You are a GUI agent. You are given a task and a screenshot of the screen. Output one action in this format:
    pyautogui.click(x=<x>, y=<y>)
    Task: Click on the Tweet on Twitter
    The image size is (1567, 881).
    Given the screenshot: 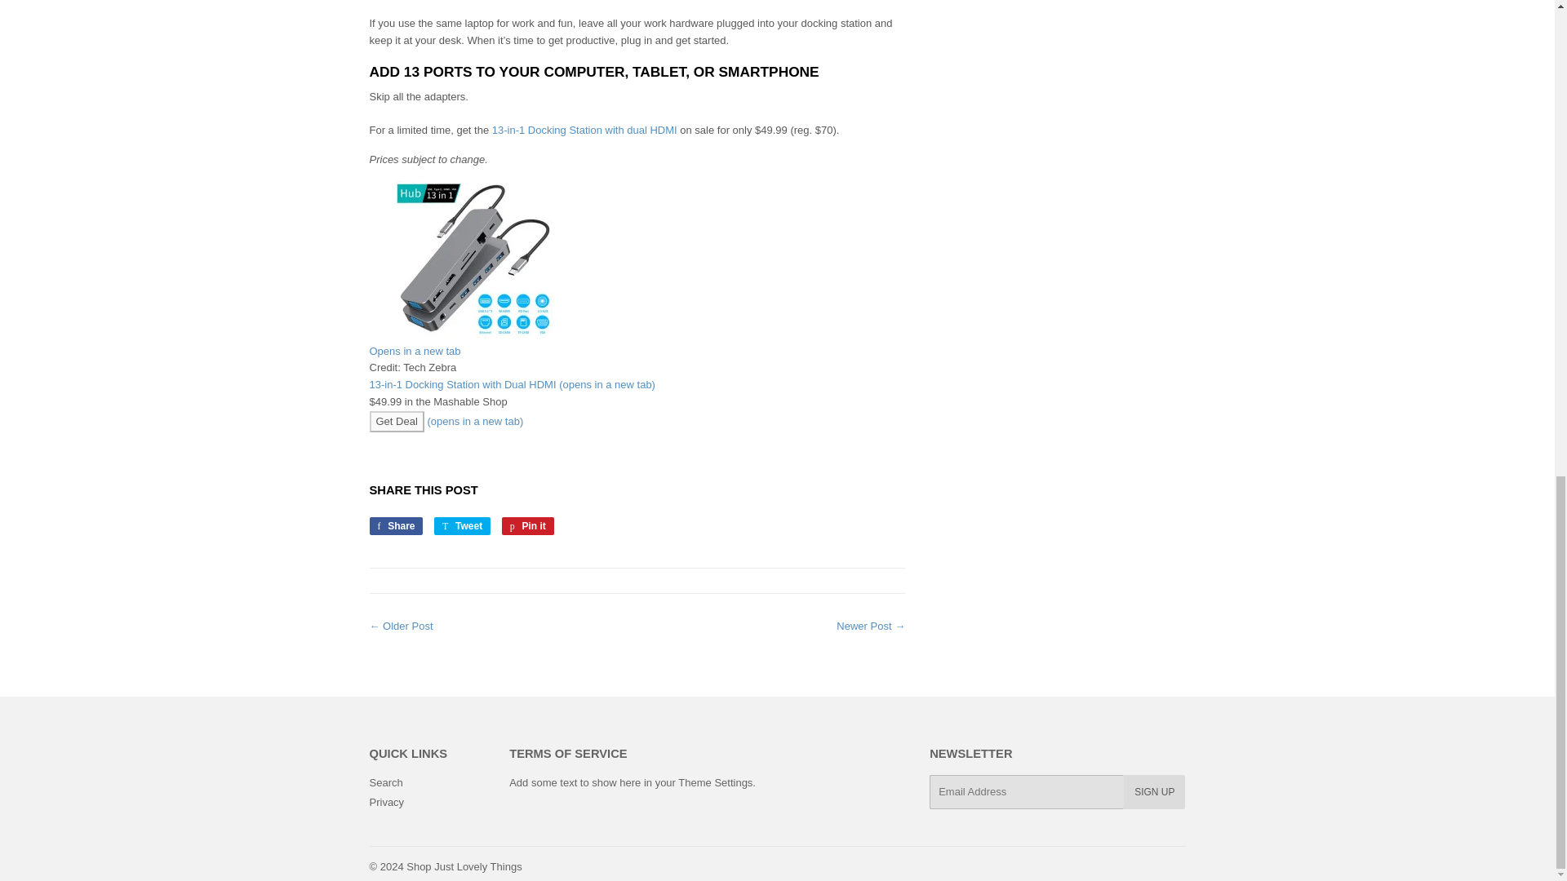 What is the action you would take?
    pyautogui.click(x=385, y=781)
    